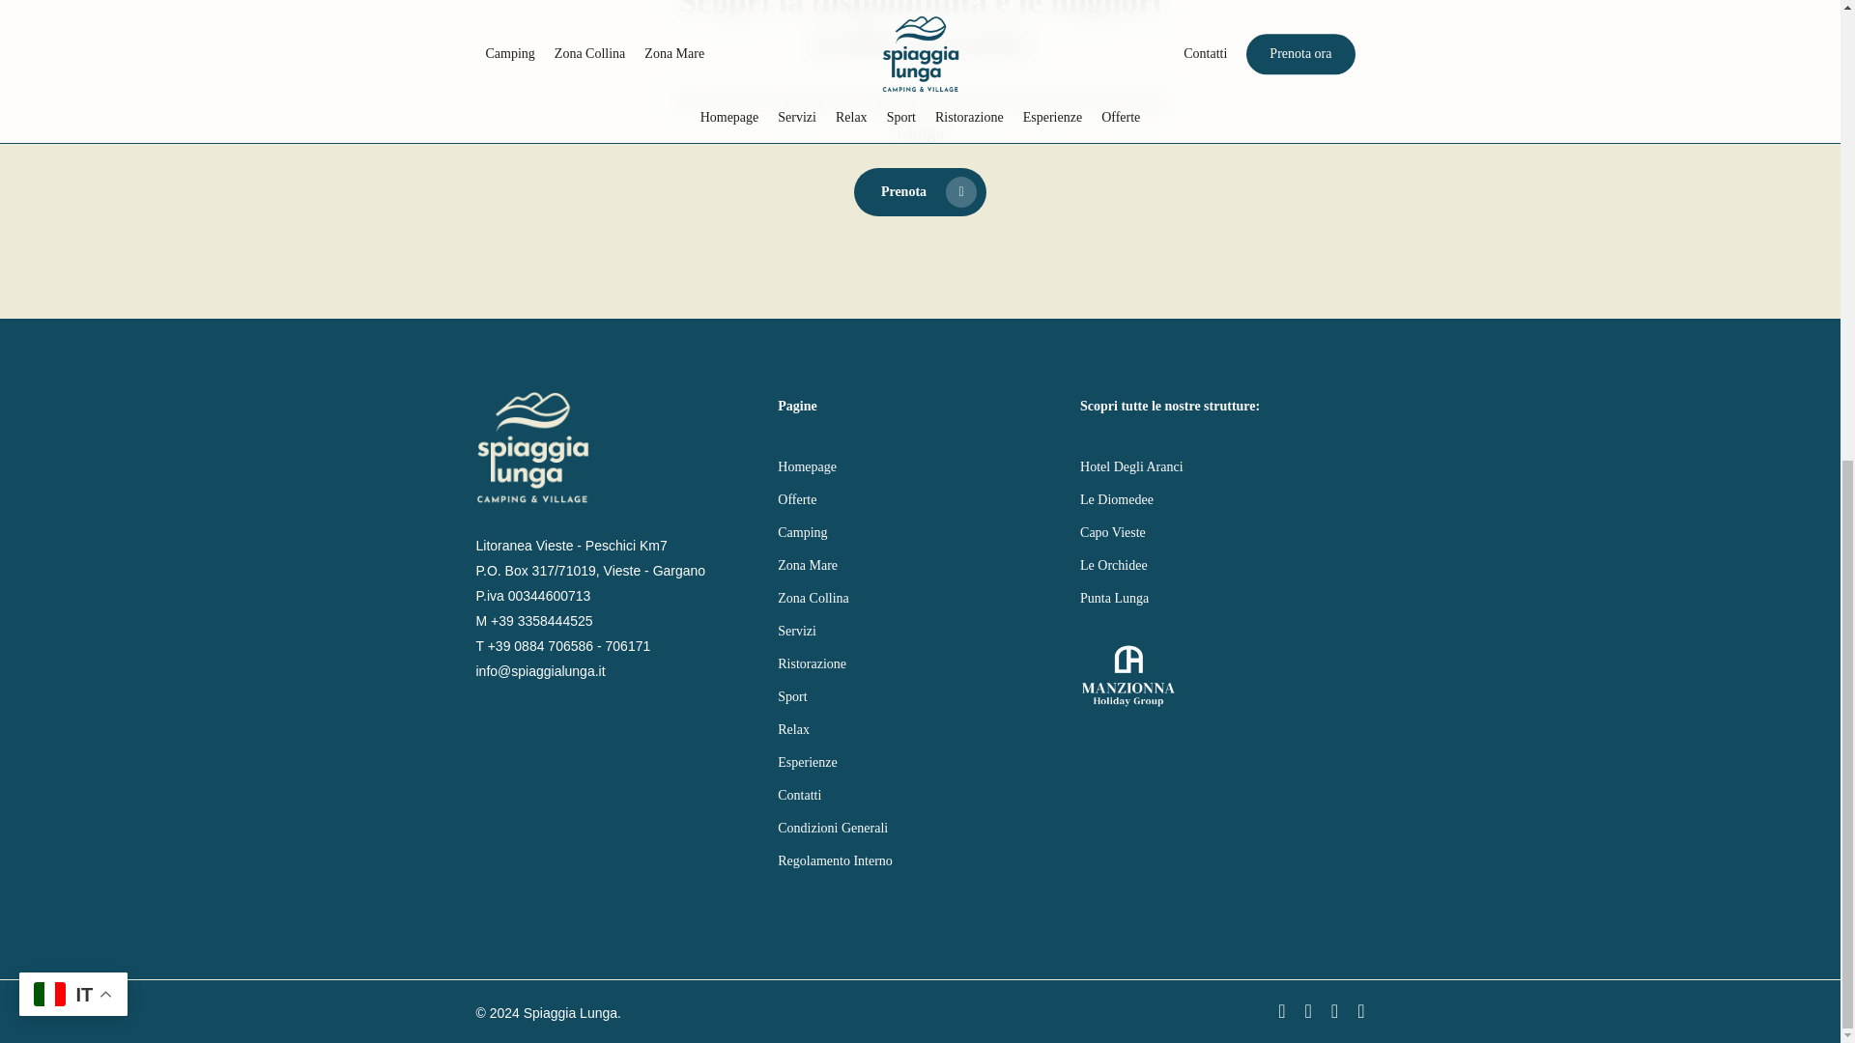 The image size is (1855, 1043). Describe the element at coordinates (1281, 1010) in the screenshot. I see `facebook` at that location.